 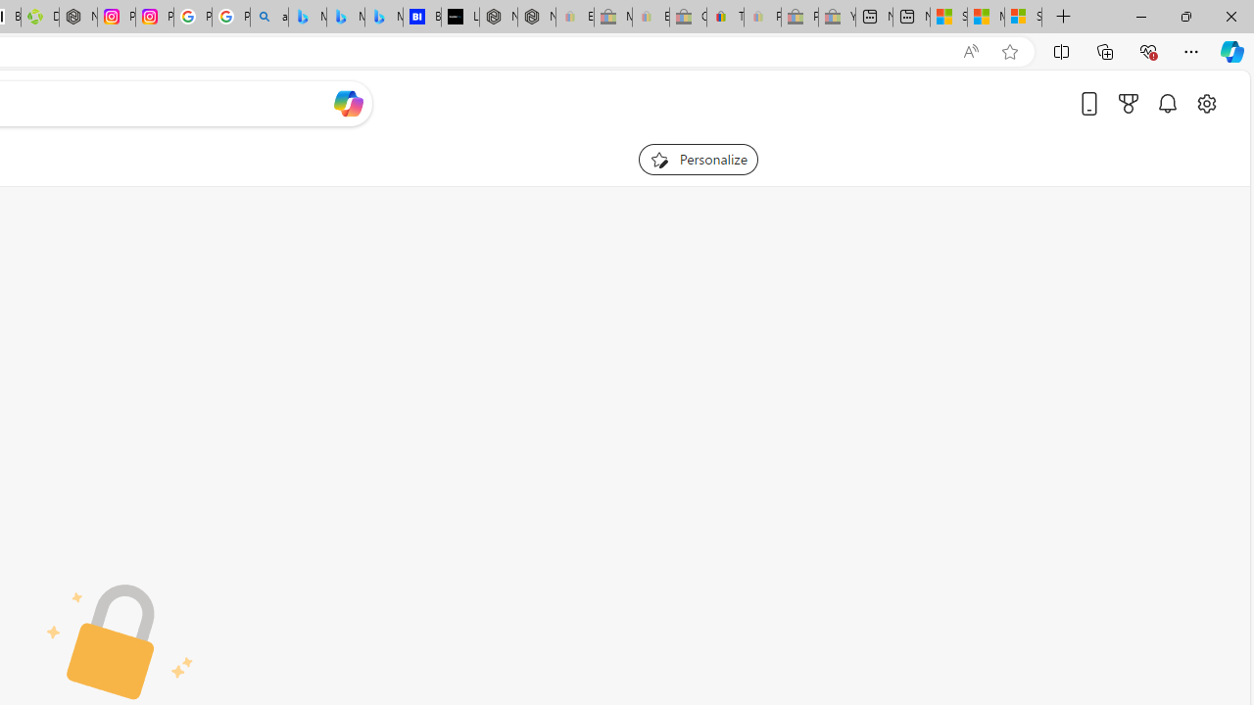 I want to click on Microsoft Bing Travel - Shangri-La Hotel Bangkok, so click(x=383, y=18).